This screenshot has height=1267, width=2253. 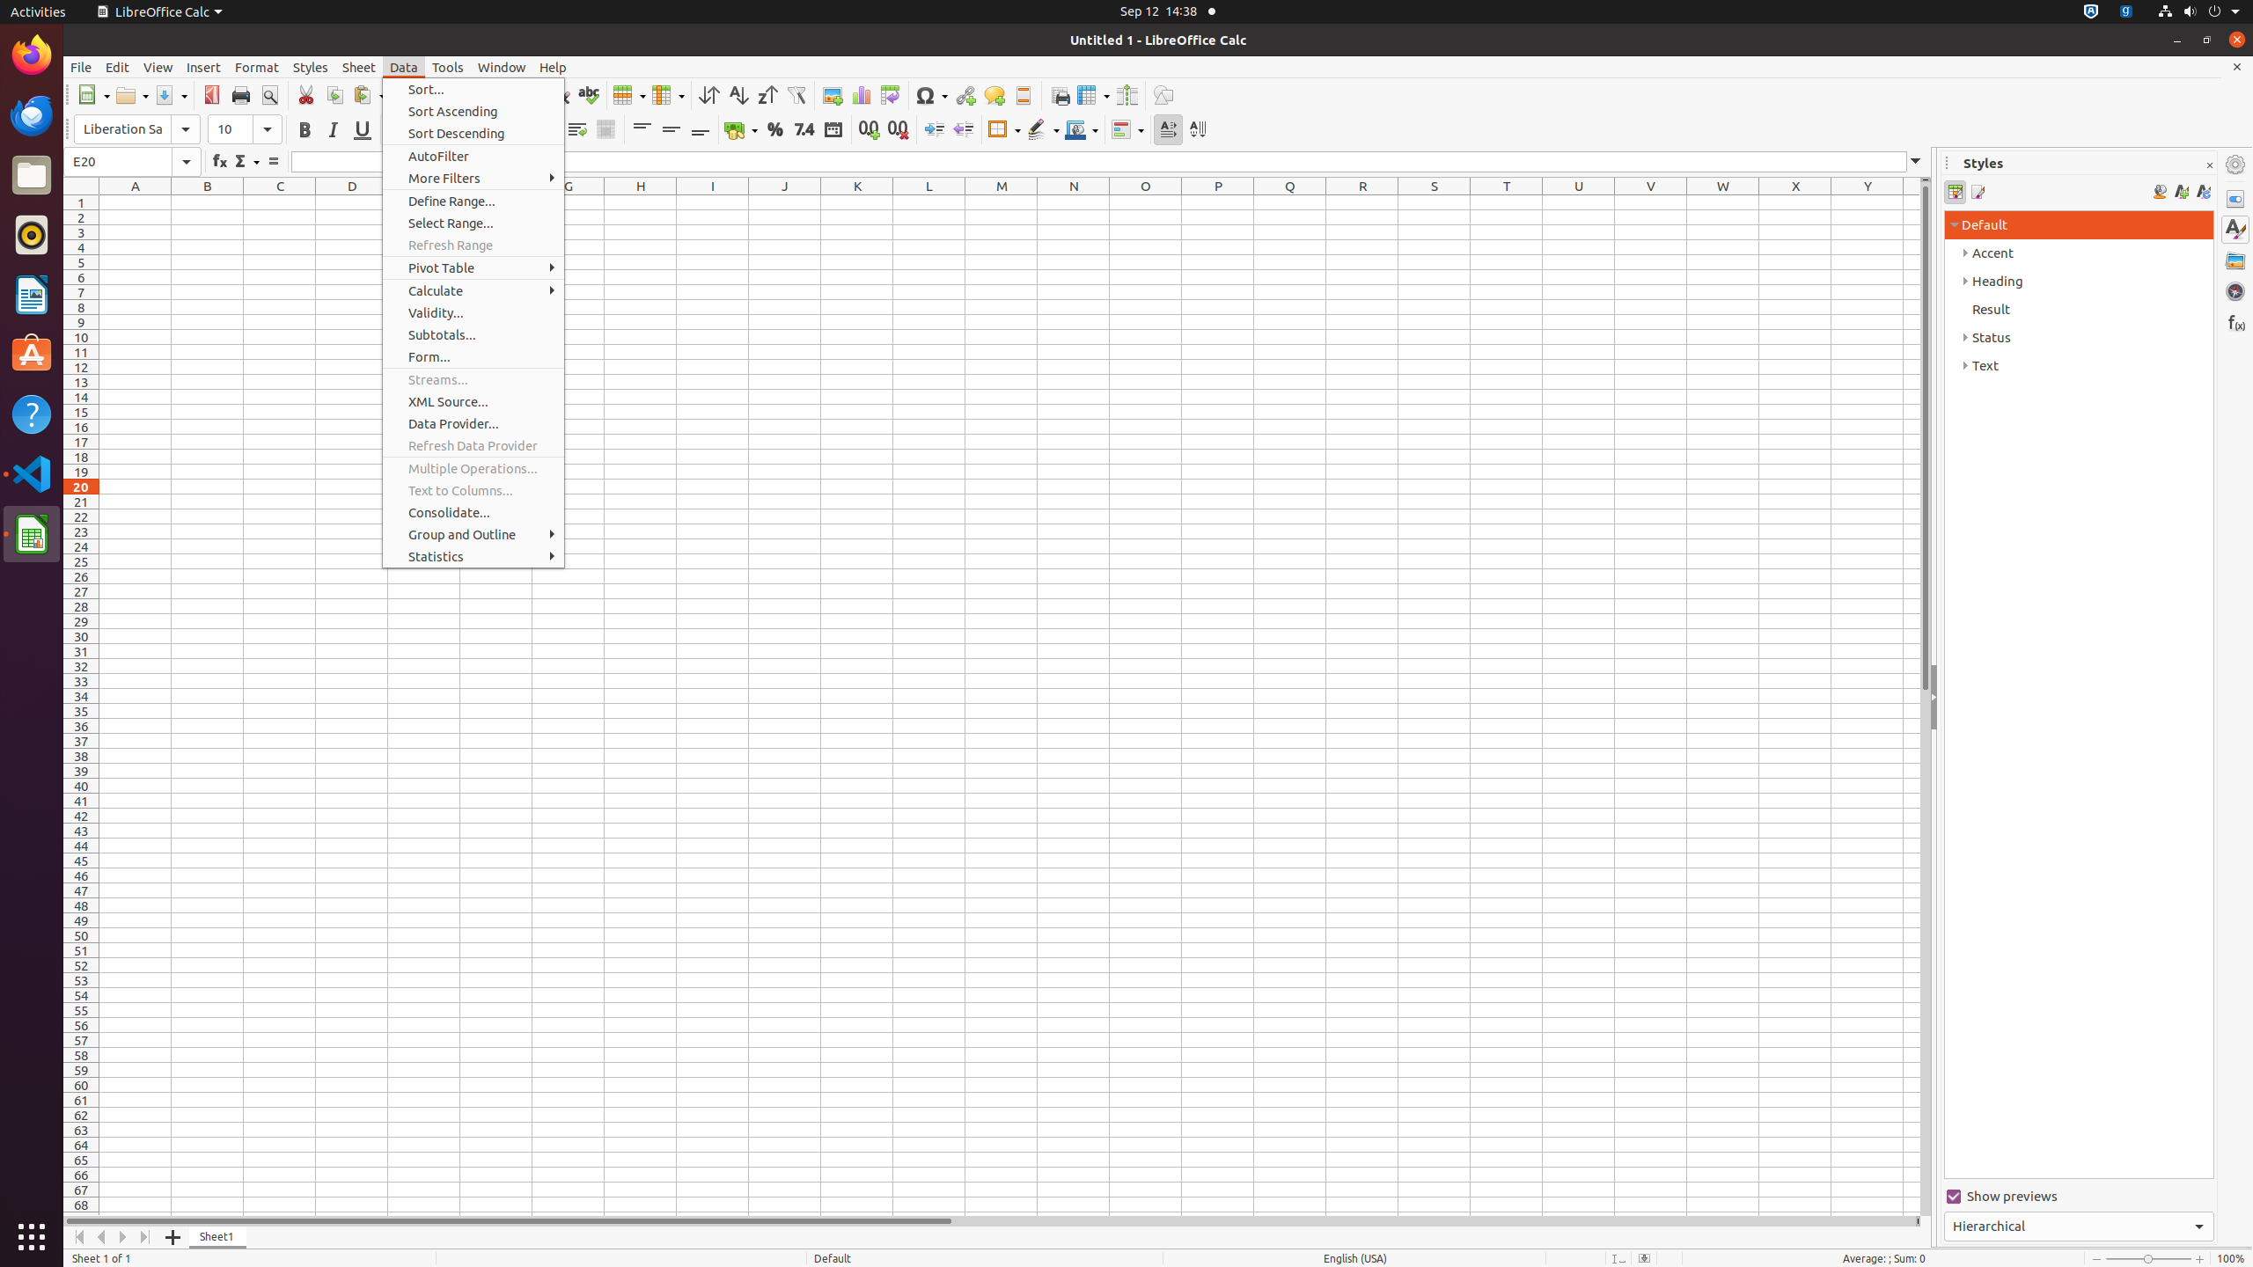 What do you see at coordinates (2079, 1197) in the screenshot?
I see `Show previews` at bounding box center [2079, 1197].